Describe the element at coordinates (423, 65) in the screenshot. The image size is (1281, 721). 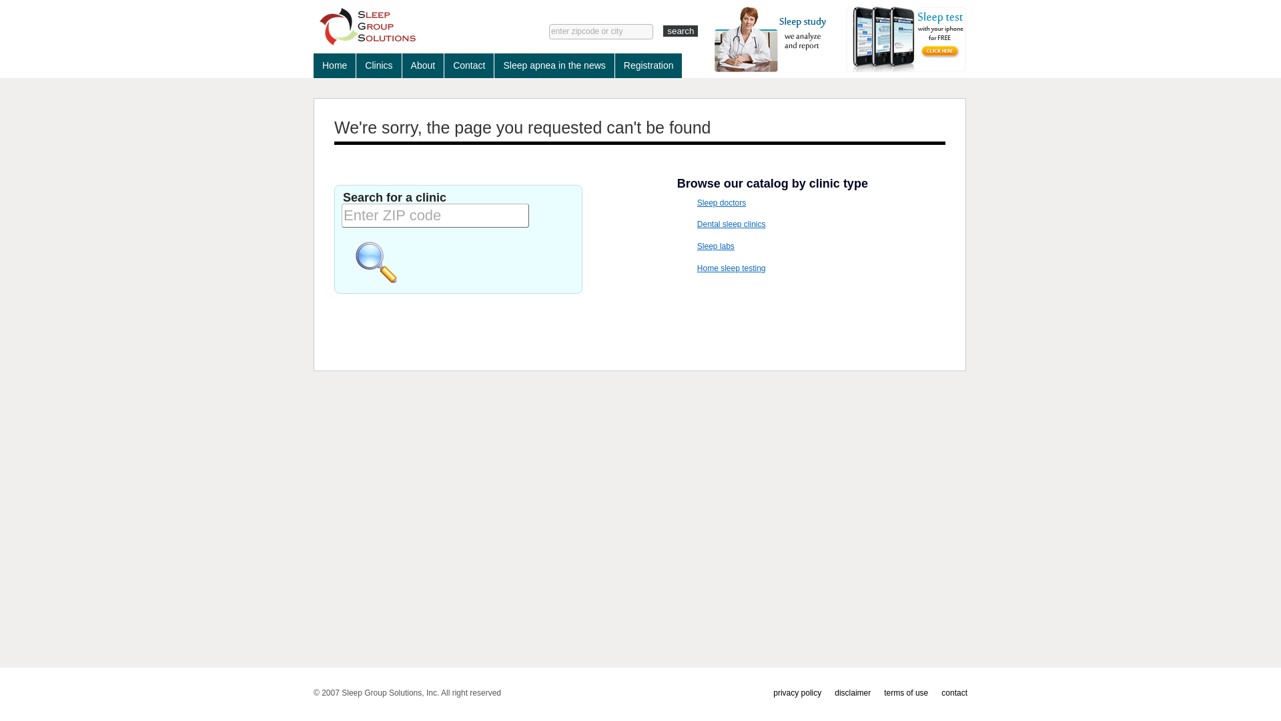
I see `About` at that location.